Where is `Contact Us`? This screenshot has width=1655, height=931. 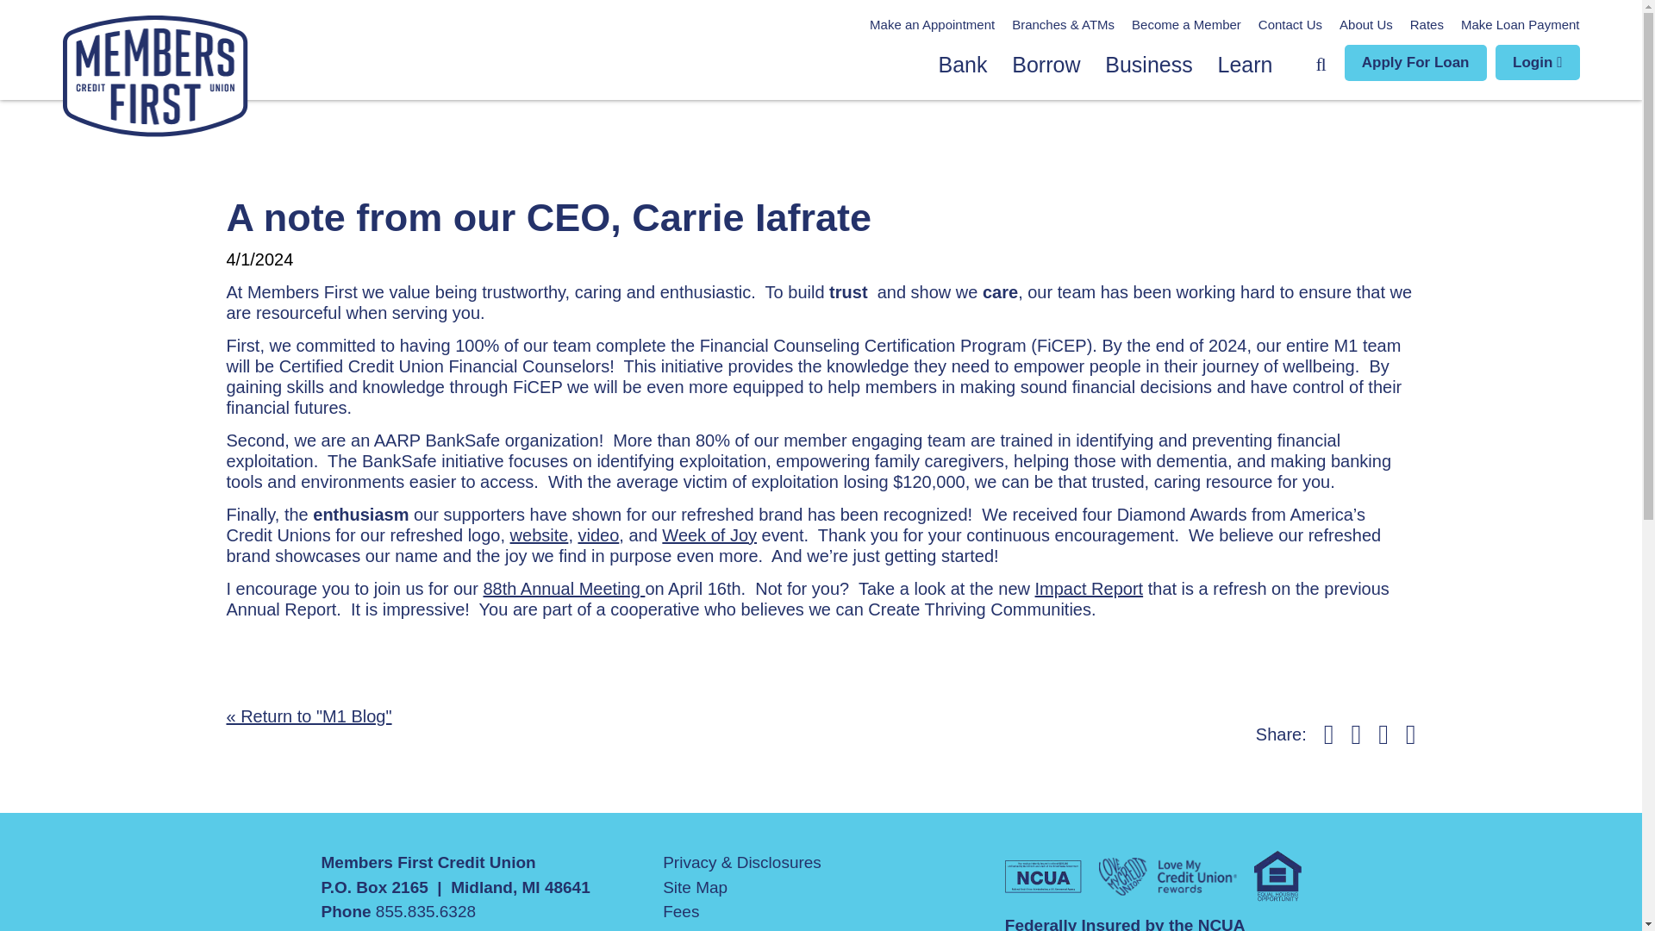 Contact Us is located at coordinates (1290, 26).